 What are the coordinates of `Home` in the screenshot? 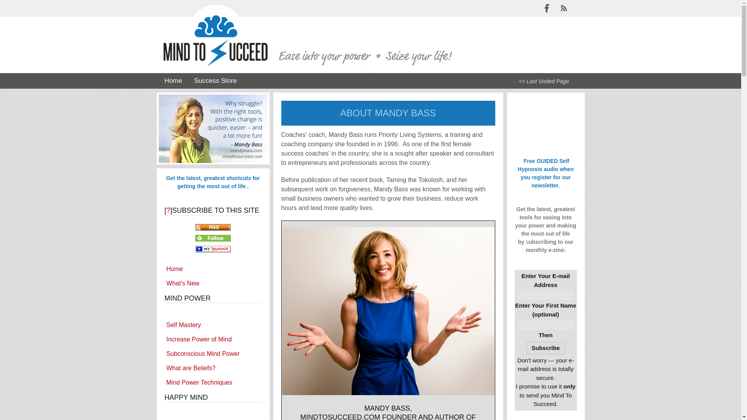 It's located at (173, 80).